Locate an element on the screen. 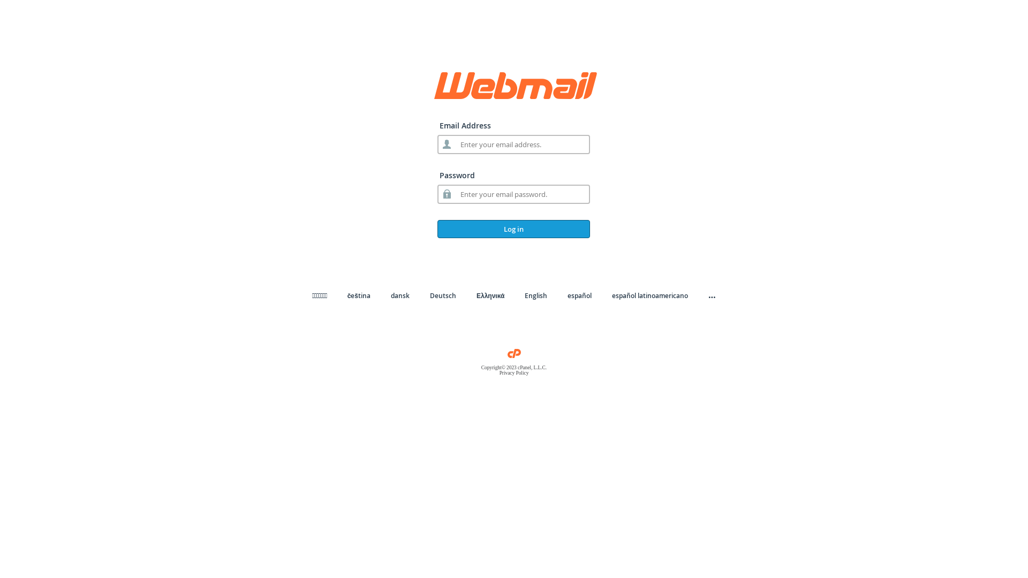 The height and width of the screenshot is (578, 1028). Deutsch is located at coordinates (443, 295).